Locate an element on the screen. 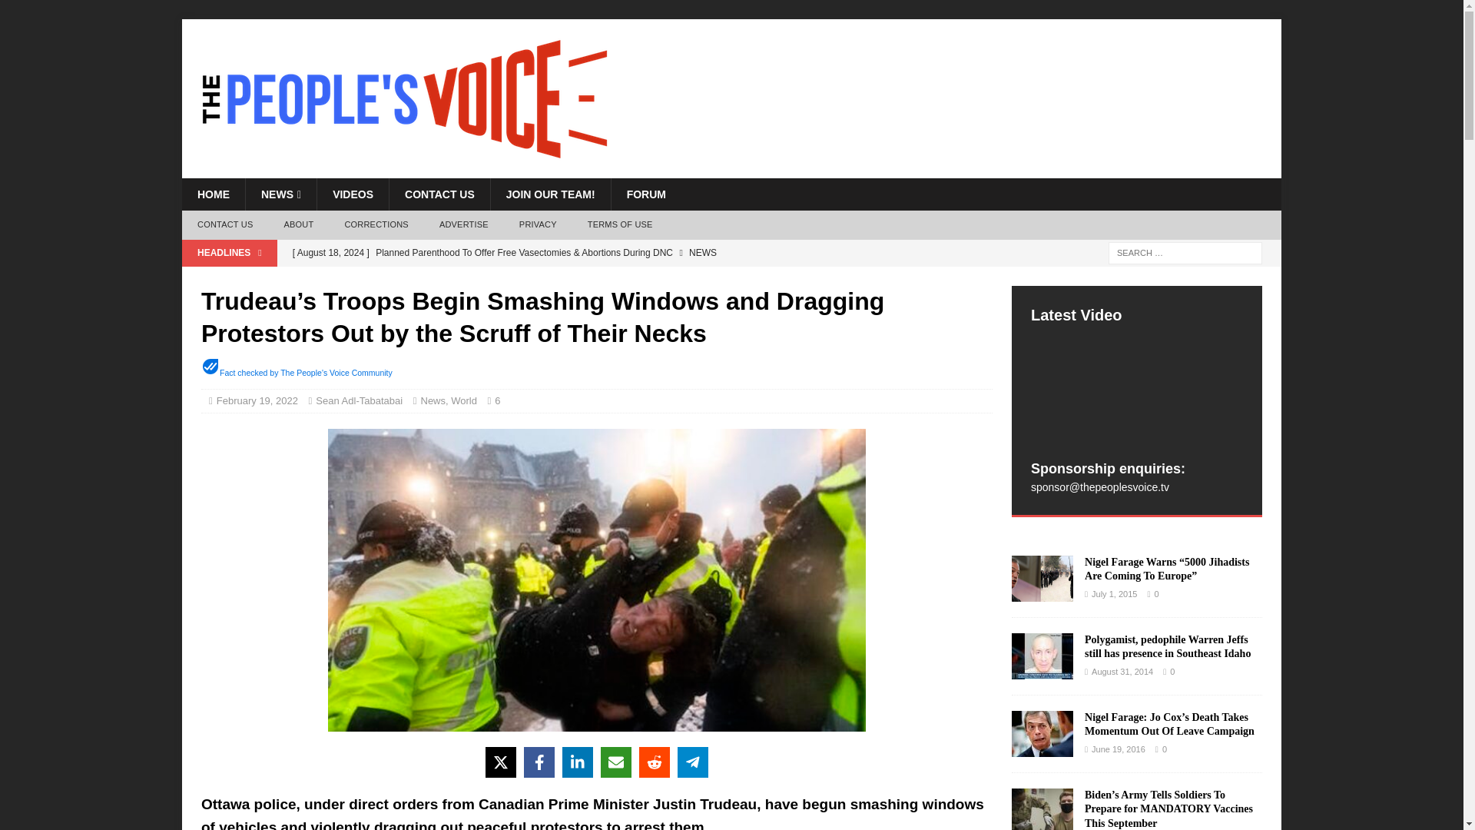  ABOUT is located at coordinates (298, 225).